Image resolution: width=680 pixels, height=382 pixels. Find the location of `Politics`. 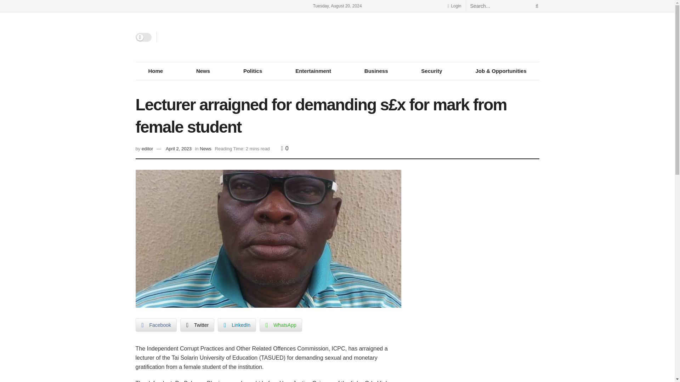

Politics is located at coordinates (252, 71).